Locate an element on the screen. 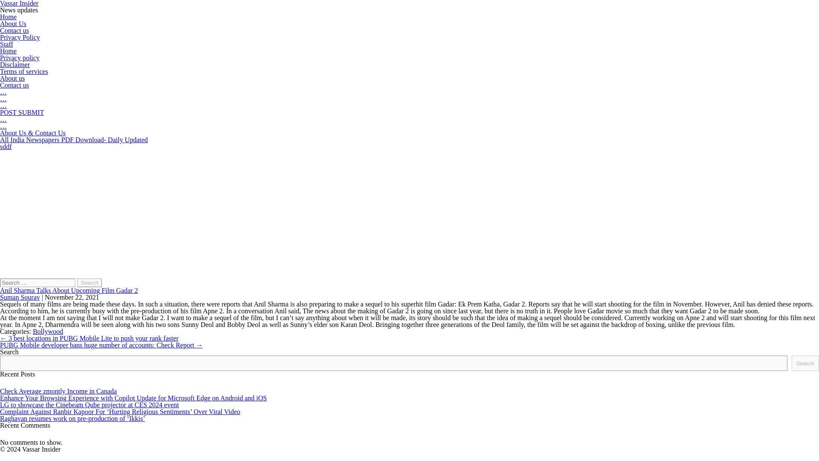 The height and width of the screenshot is (461, 819). Home is located at coordinates (8, 51).